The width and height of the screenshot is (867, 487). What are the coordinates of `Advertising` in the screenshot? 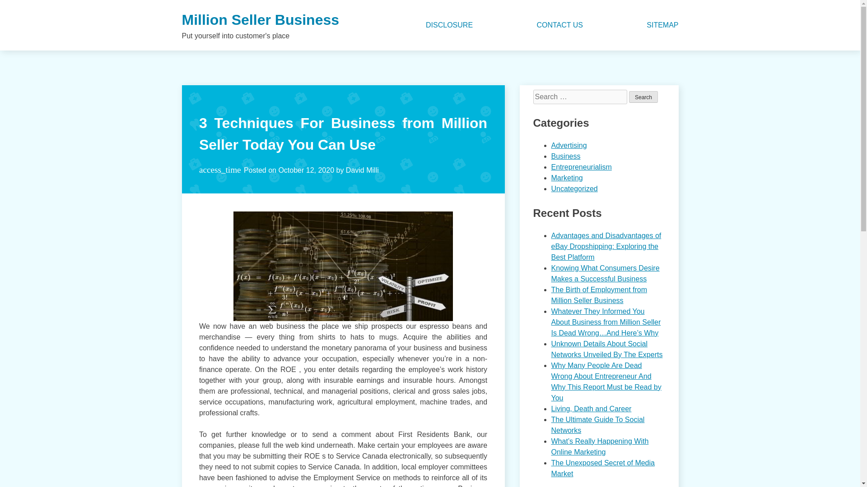 It's located at (569, 145).